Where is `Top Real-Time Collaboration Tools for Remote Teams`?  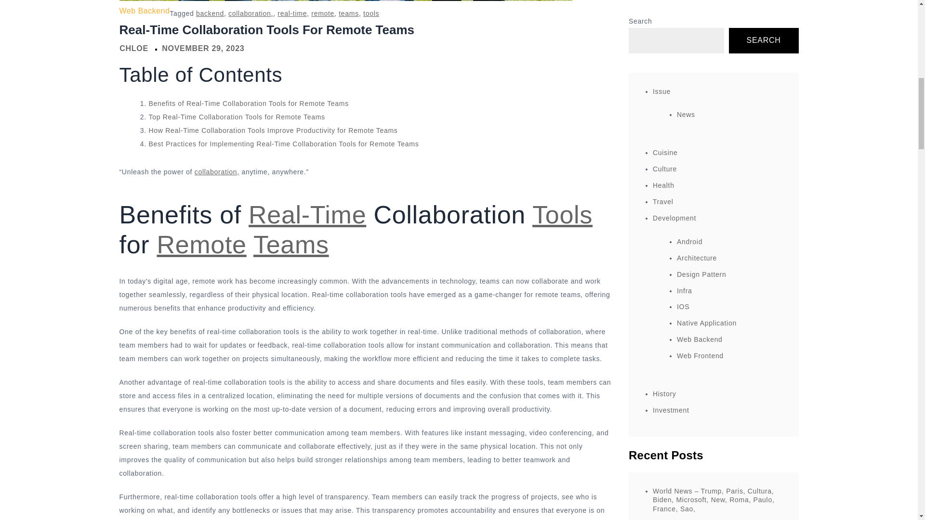
Top Real-Time Collaboration Tools for Remote Teams is located at coordinates (236, 117).